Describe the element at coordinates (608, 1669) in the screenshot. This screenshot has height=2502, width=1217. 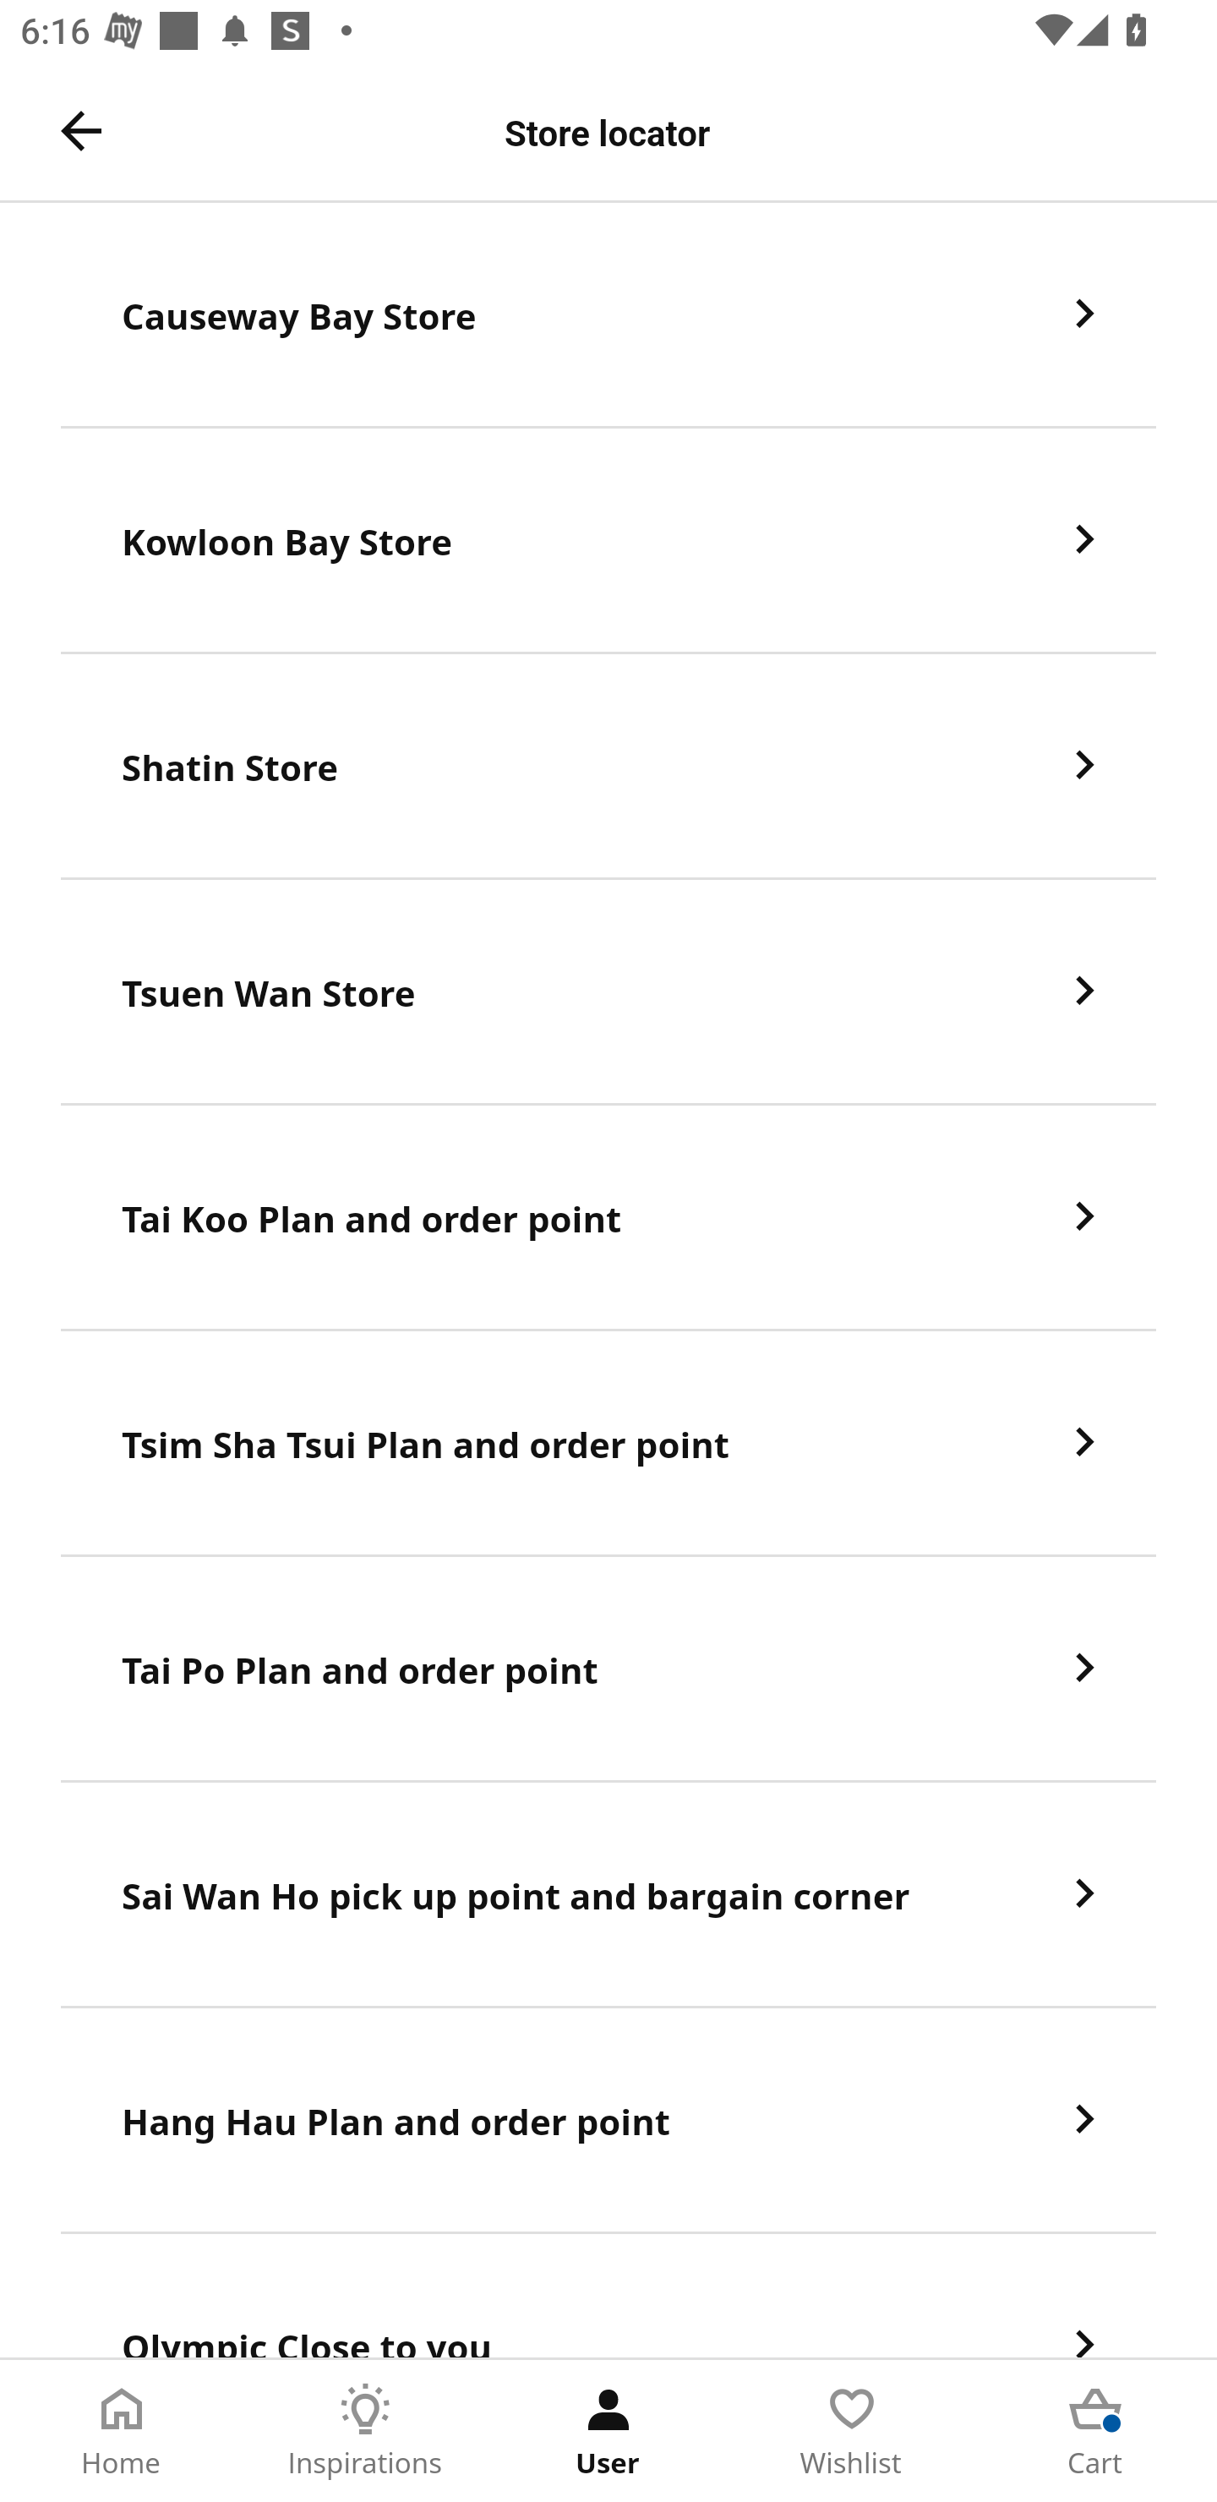
I see `Tai Po Plan and order point` at that location.